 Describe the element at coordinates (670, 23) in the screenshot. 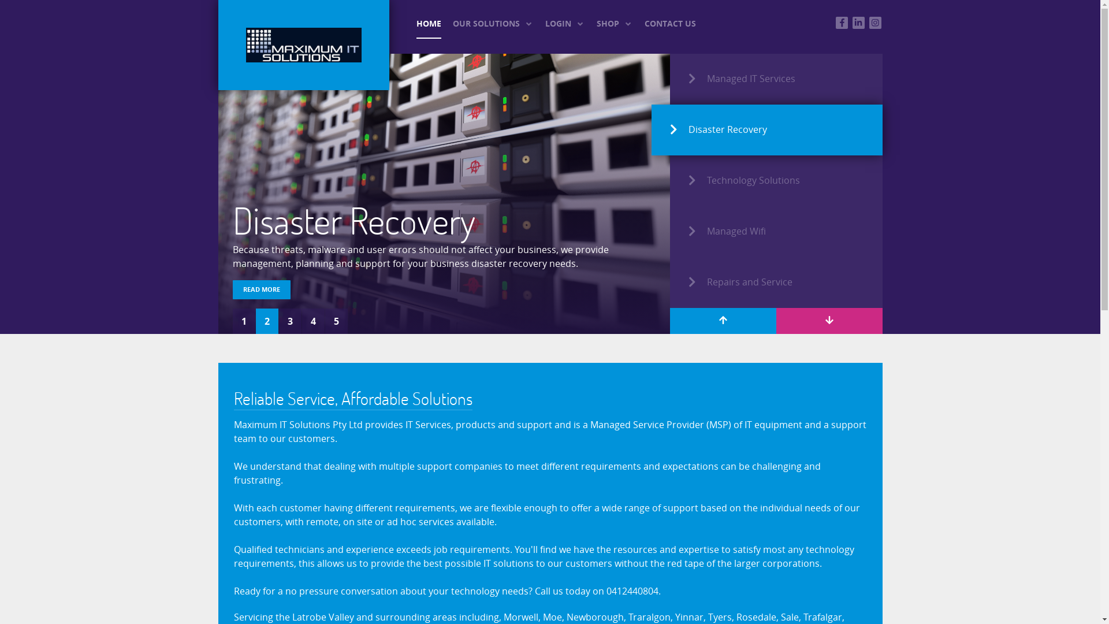

I see `CONTACT US` at that location.